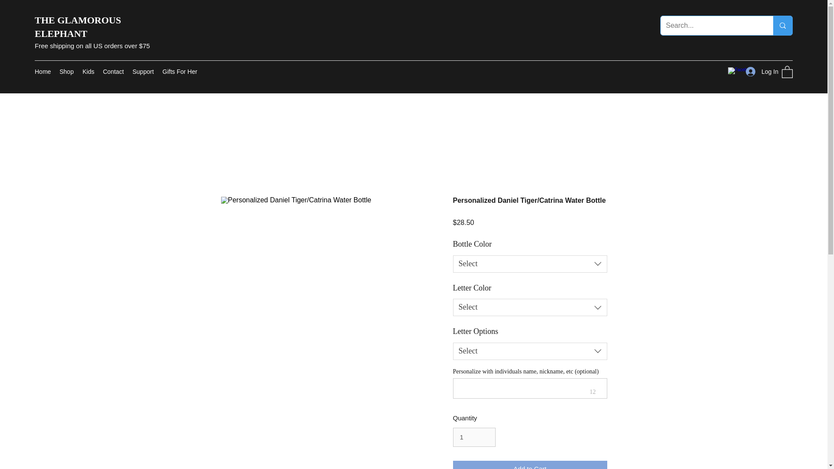 Image resolution: width=834 pixels, height=469 pixels. I want to click on Contact, so click(113, 72).